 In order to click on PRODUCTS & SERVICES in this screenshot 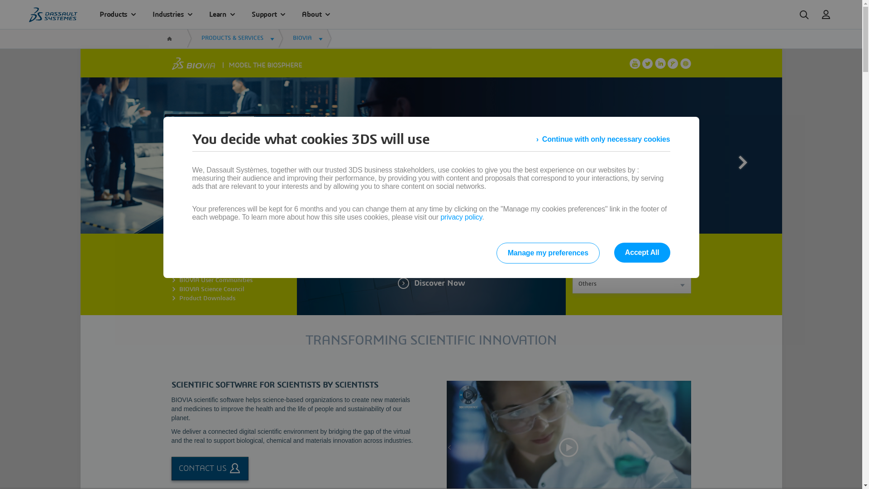, I will do `click(238, 38)`.